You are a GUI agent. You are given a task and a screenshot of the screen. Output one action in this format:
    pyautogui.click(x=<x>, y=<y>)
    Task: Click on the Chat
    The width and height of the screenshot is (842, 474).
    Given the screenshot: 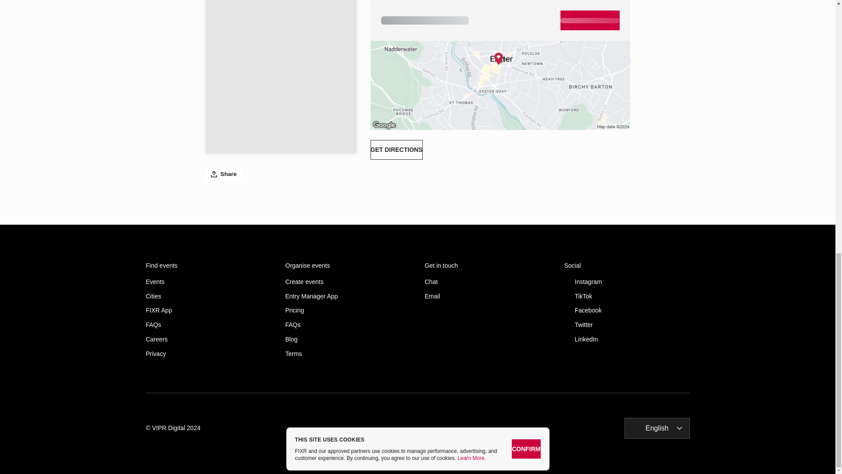 What is the action you would take?
    pyautogui.click(x=487, y=282)
    